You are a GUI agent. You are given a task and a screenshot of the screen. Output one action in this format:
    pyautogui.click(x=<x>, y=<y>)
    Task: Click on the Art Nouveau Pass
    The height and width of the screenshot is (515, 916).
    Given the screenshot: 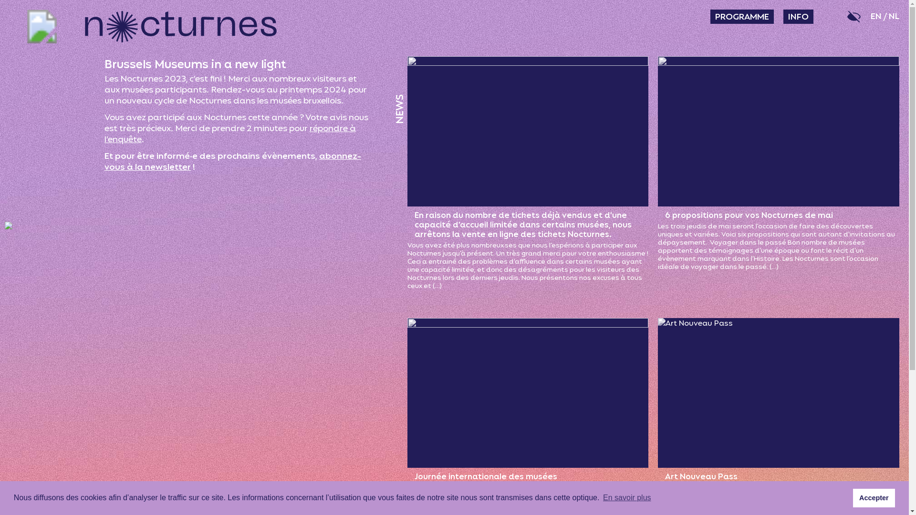 What is the action you would take?
    pyautogui.click(x=701, y=477)
    